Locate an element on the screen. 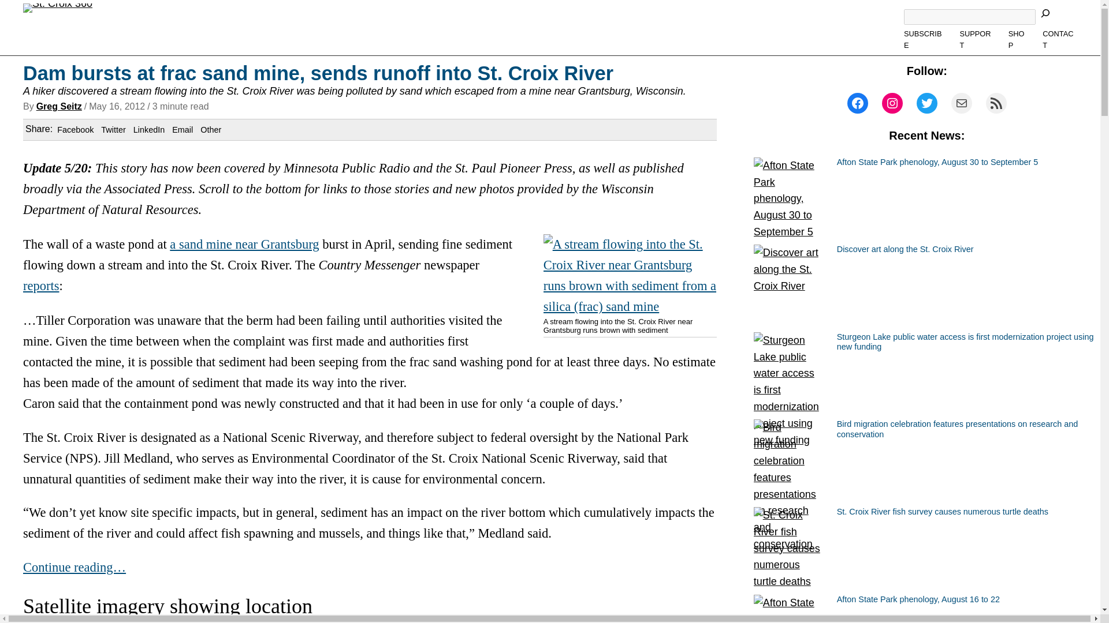 Image resolution: width=1109 pixels, height=623 pixels. Twitter is located at coordinates (113, 130).